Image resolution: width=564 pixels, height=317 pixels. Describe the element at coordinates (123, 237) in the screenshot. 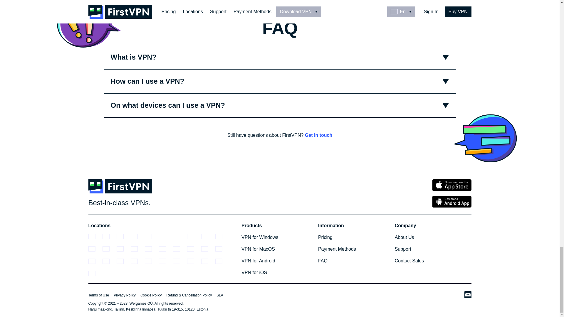

I see `Belgium` at that location.